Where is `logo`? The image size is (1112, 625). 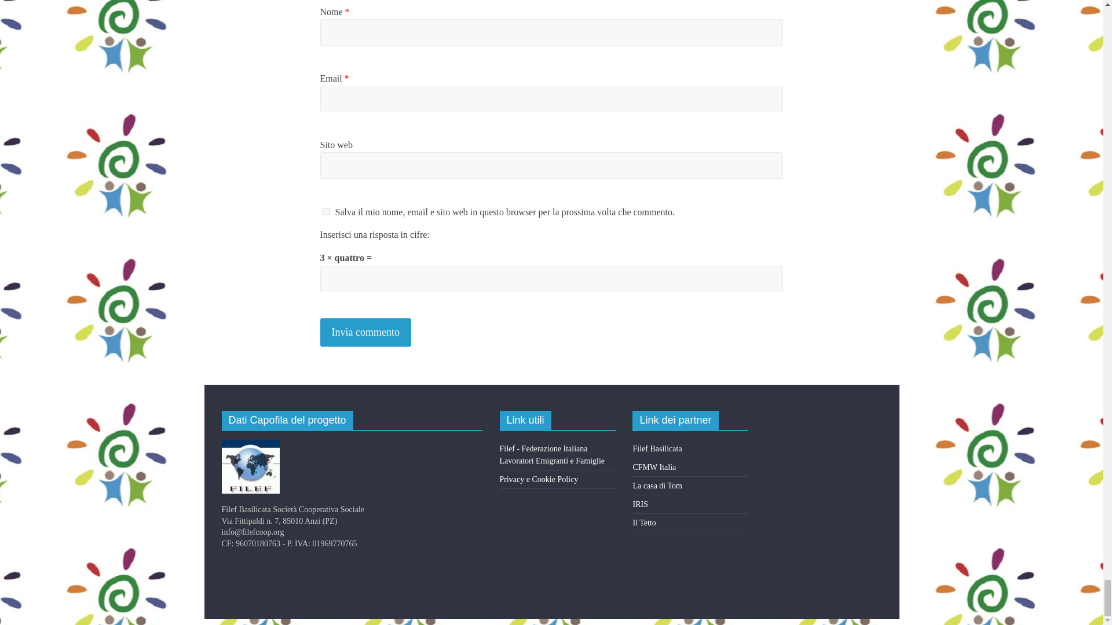
logo is located at coordinates (250, 445).